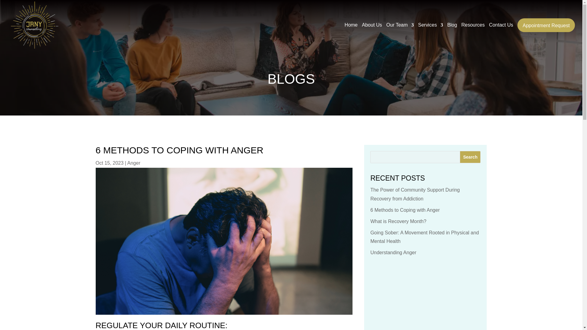 The width and height of the screenshot is (587, 330). I want to click on Services, so click(430, 25).